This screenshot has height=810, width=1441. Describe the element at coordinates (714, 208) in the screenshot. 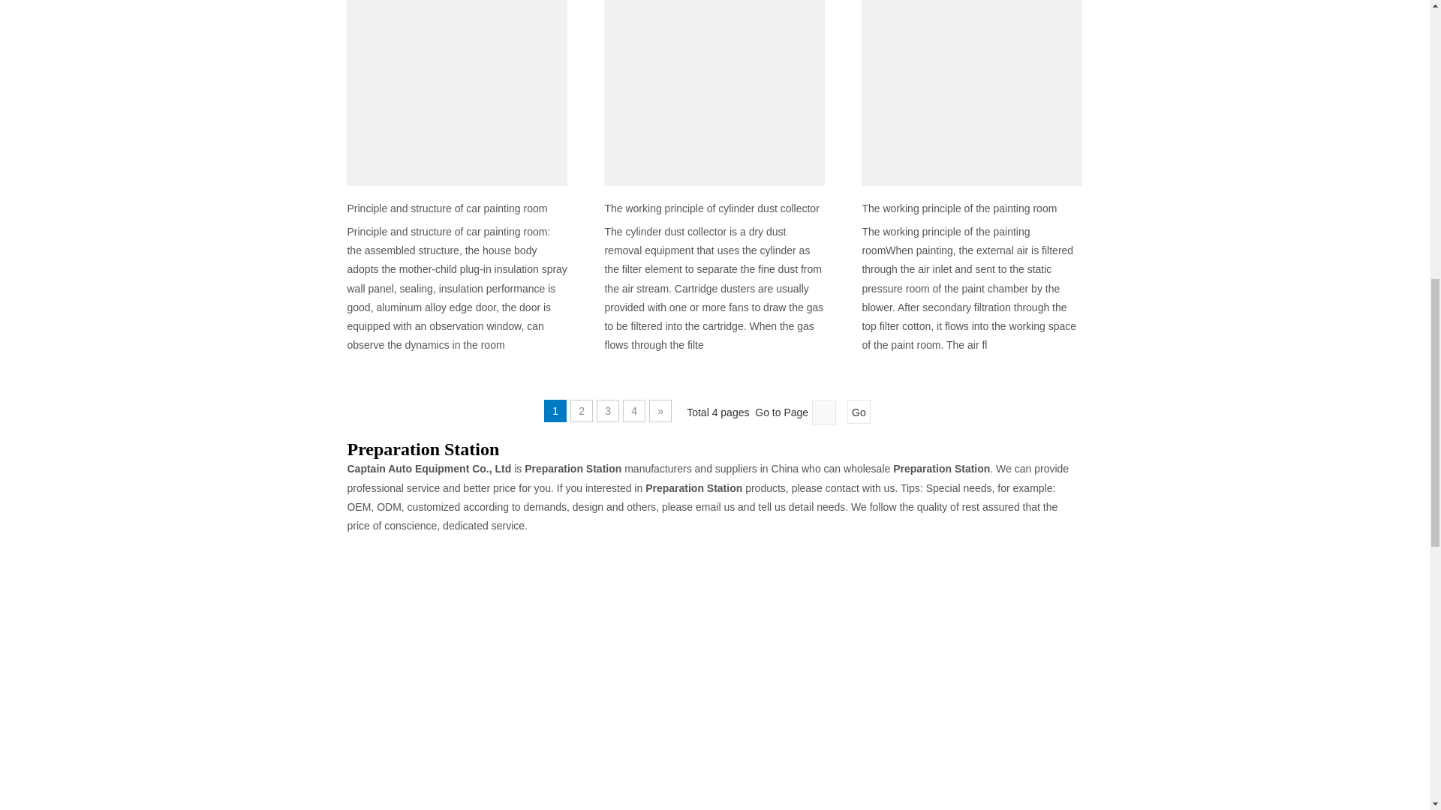

I see `The working principle of cylinder dust collector` at that location.